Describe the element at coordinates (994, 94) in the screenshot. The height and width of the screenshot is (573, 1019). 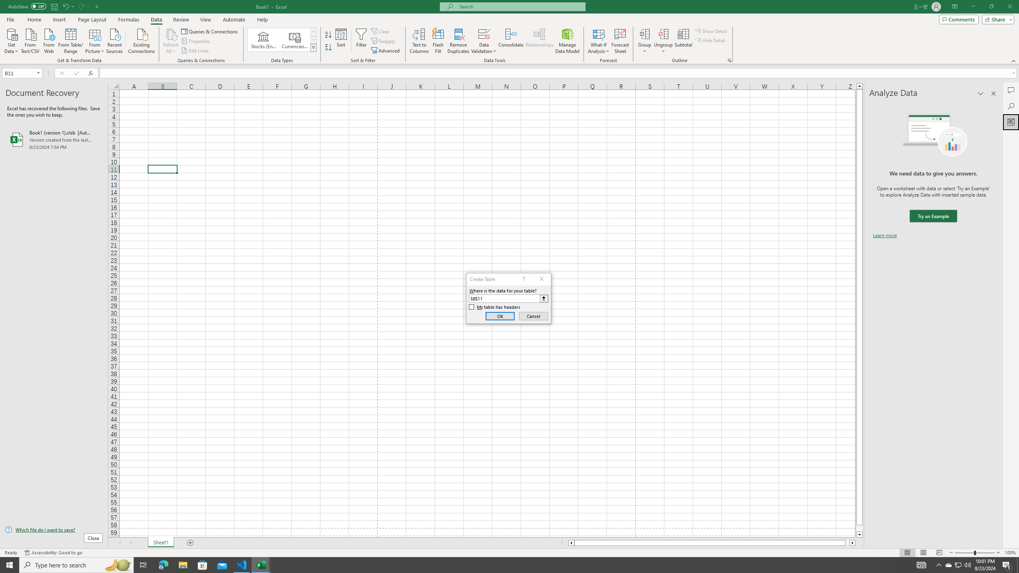
I see `Close pane` at that location.